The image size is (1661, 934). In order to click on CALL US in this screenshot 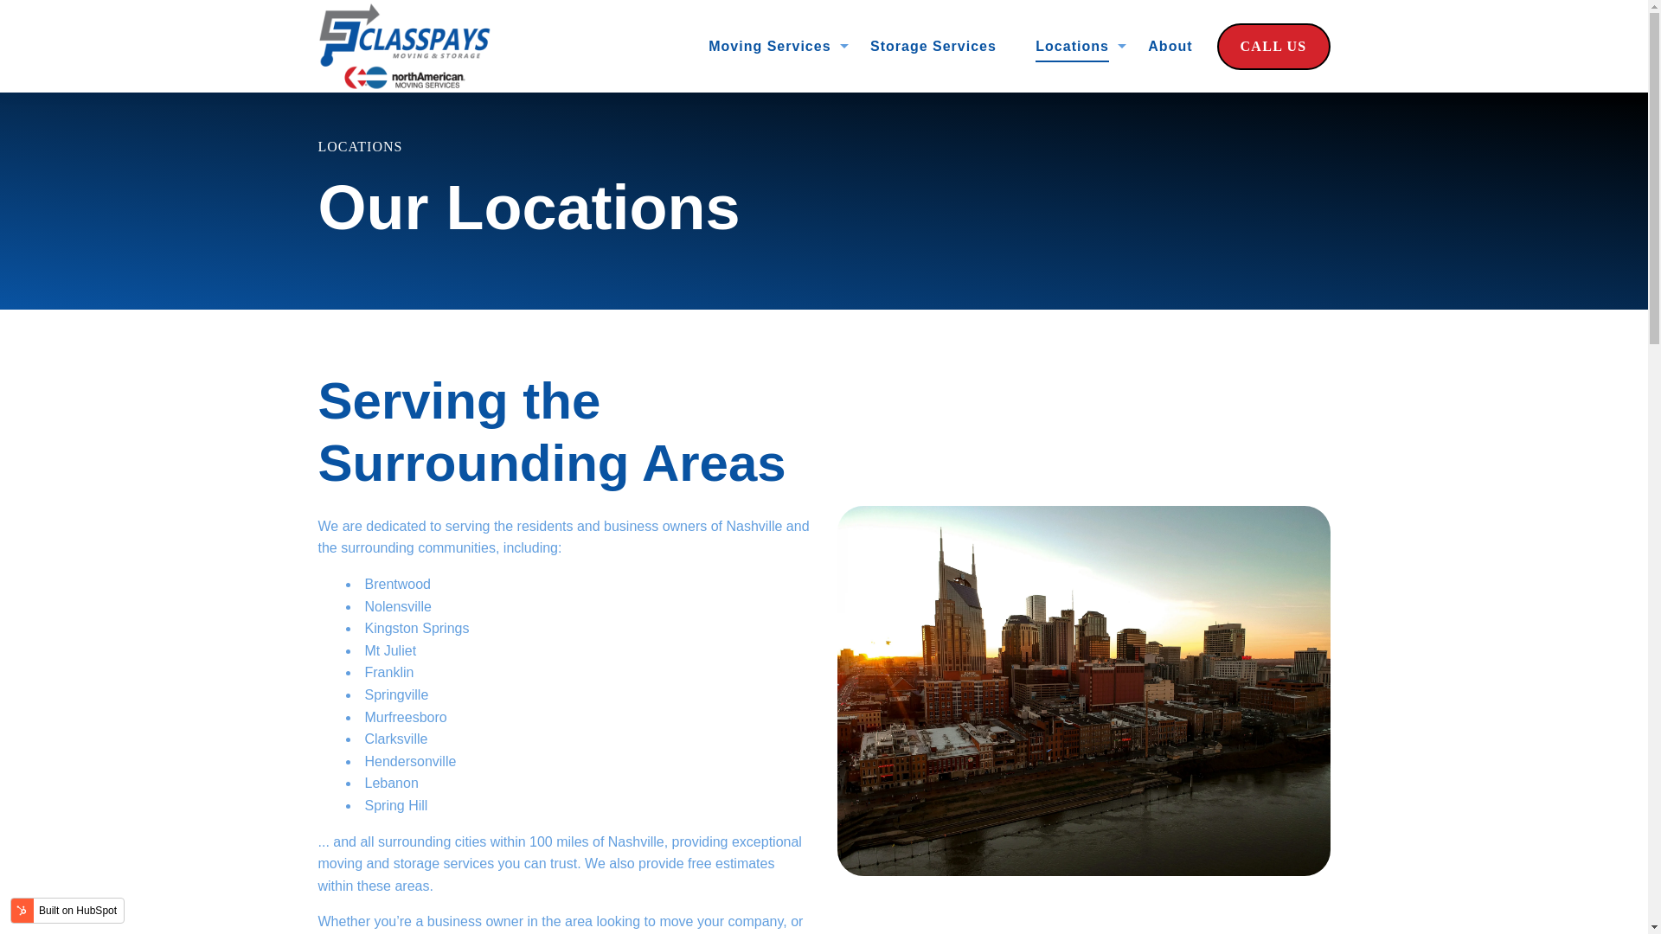, I will do `click(1273, 47)`.